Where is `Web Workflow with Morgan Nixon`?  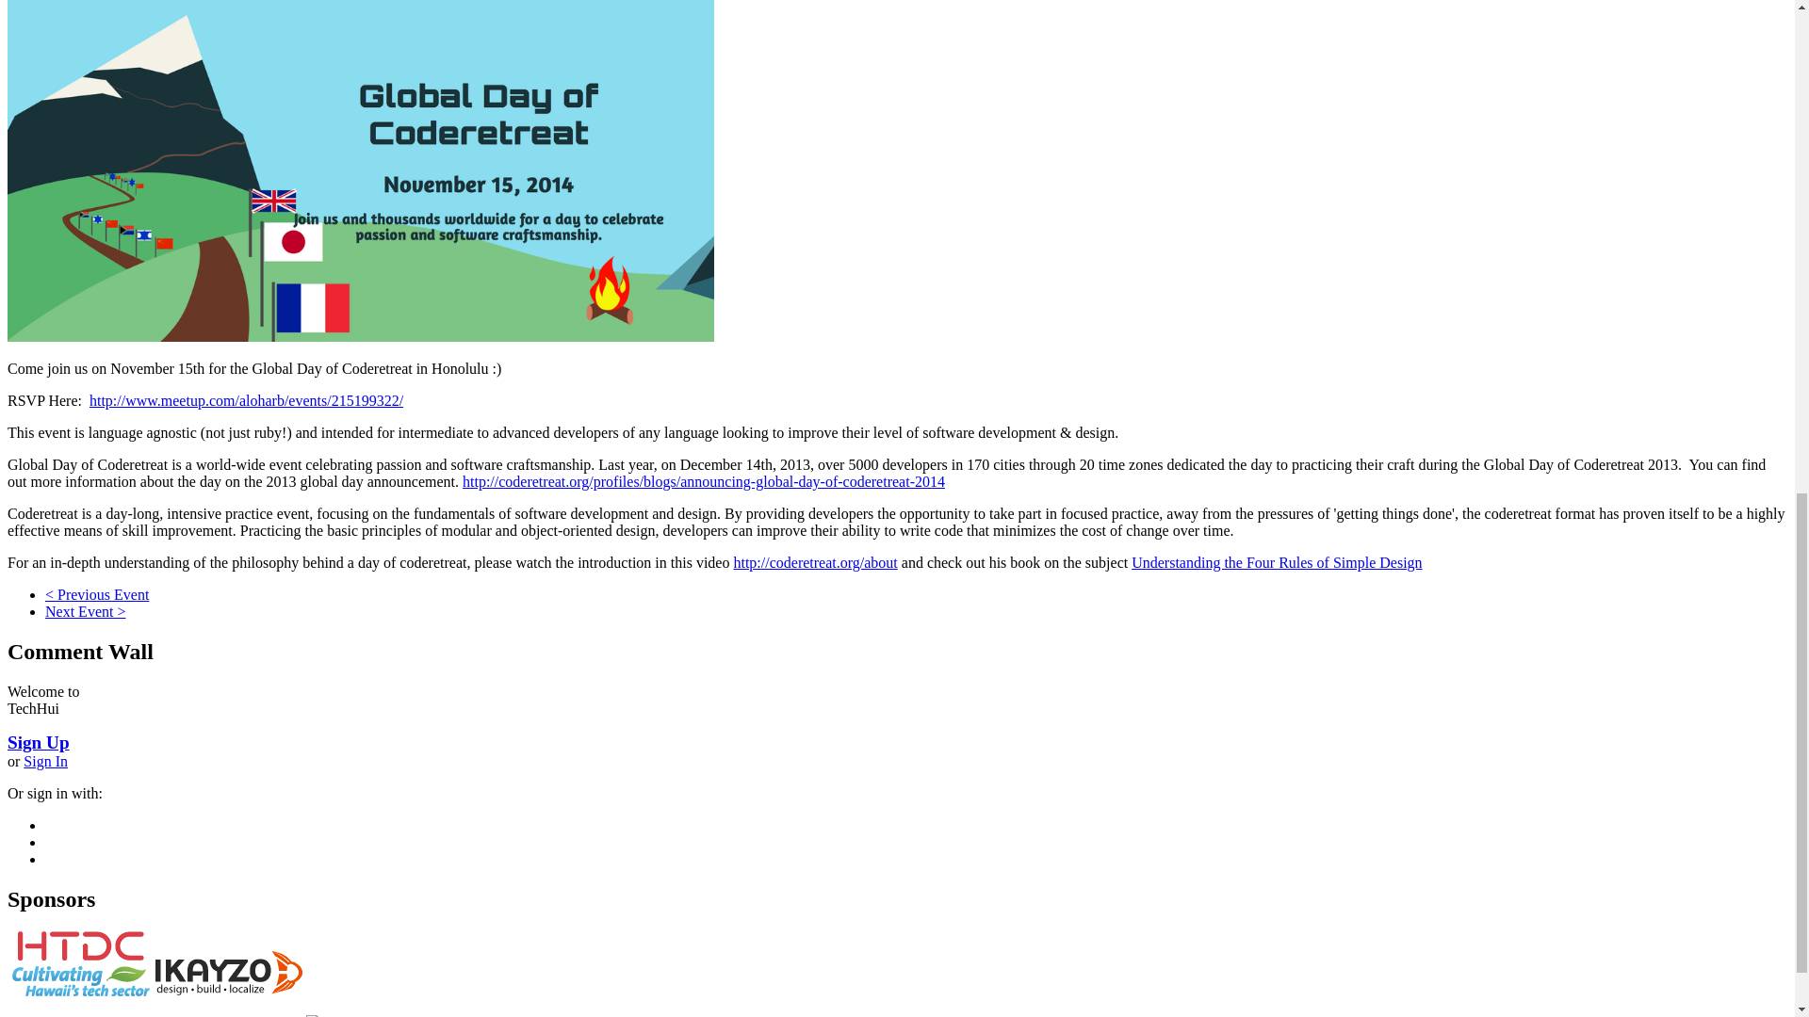 Web Workflow with Morgan Nixon is located at coordinates (85, 611).